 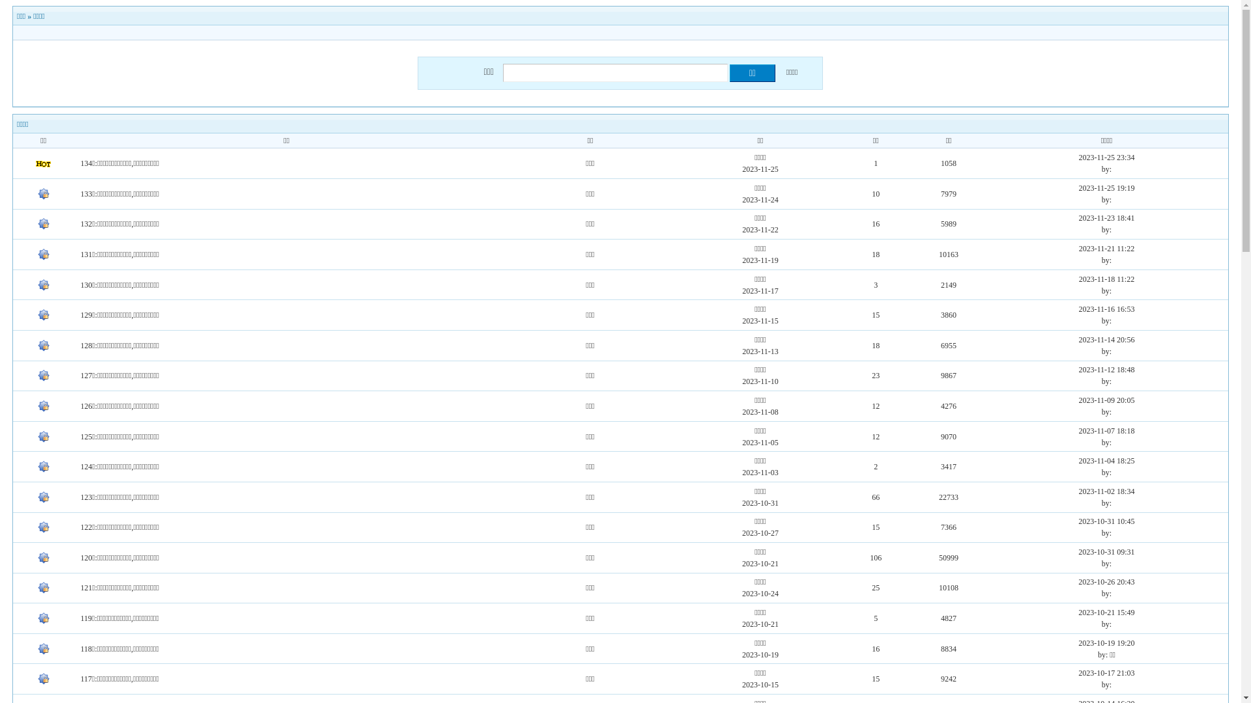 I want to click on 2023-10-31 09:31, so click(x=1106, y=552).